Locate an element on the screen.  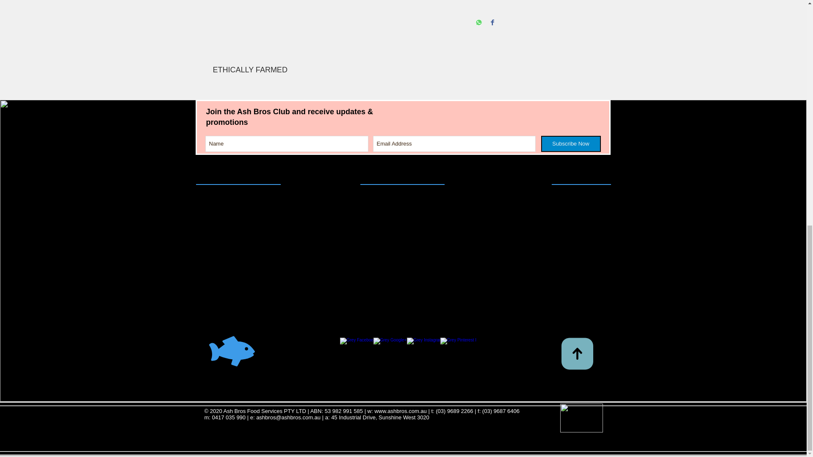
Subscribe Now is located at coordinates (571, 143).